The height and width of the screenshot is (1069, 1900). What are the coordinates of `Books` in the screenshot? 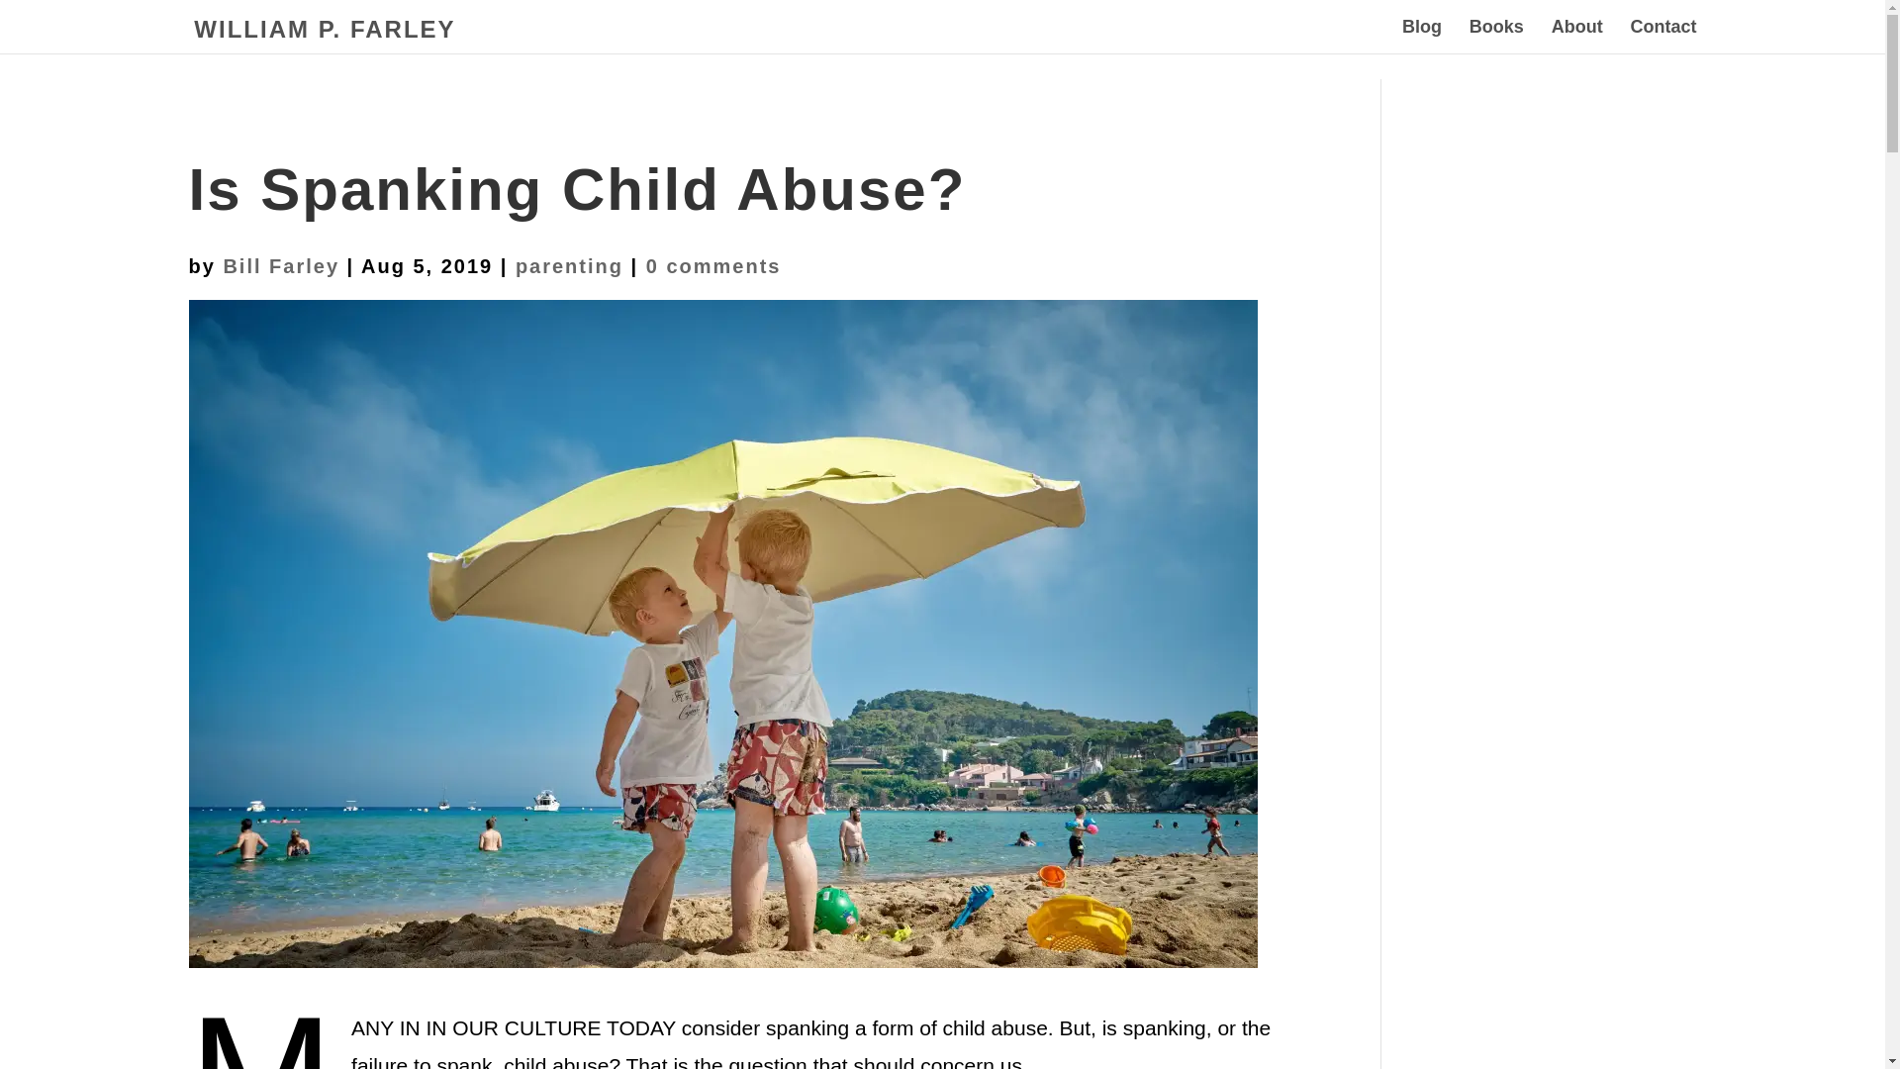 It's located at (1496, 37).